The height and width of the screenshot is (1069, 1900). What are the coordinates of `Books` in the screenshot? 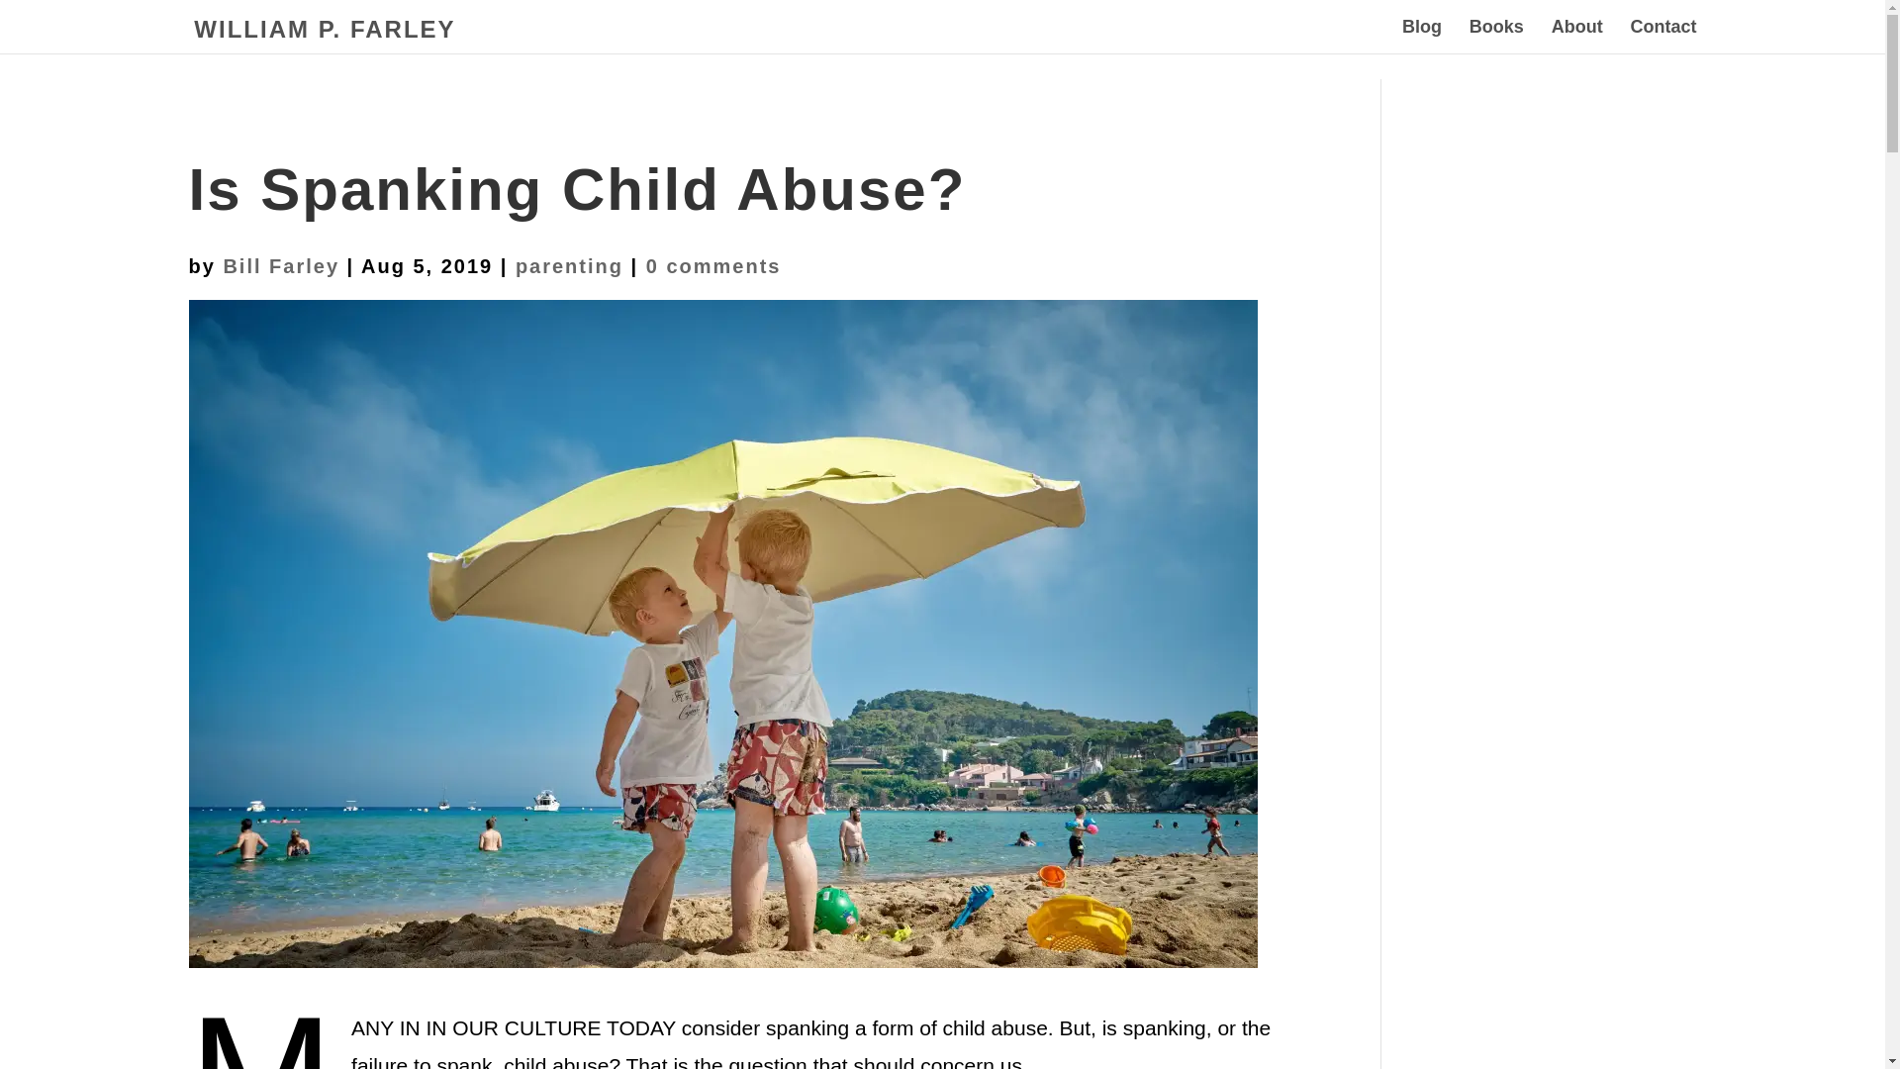 It's located at (1496, 37).